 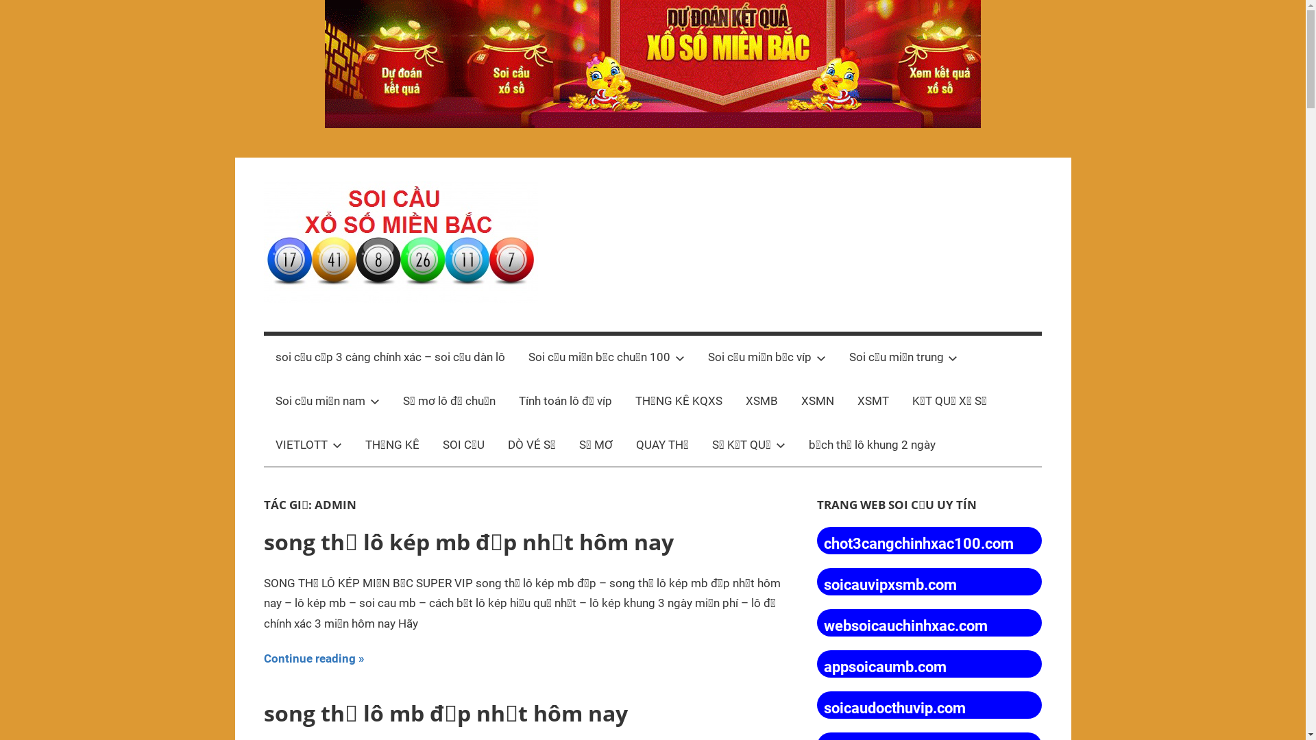 I want to click on soicaudocthuvip.com, so click(x=895, y=708).